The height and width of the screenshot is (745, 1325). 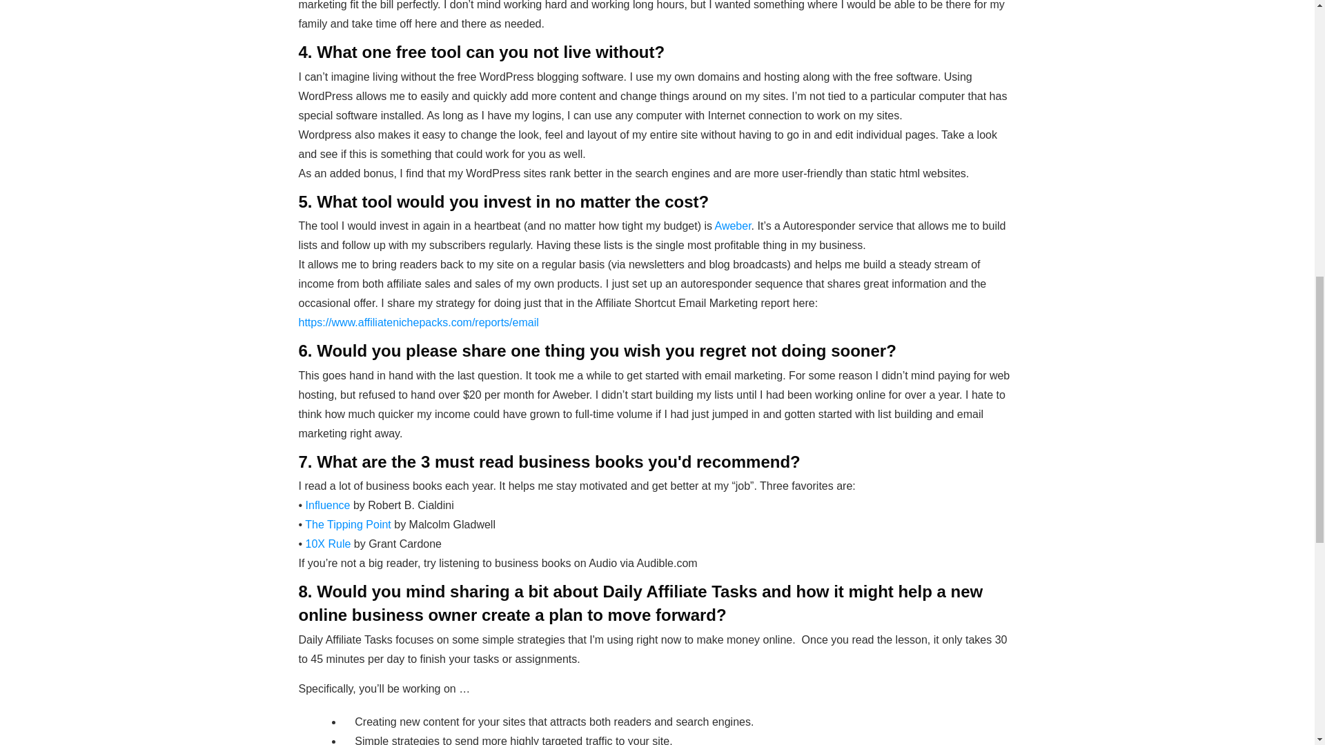 I want to click on Influence, so click(x=328, y=505).